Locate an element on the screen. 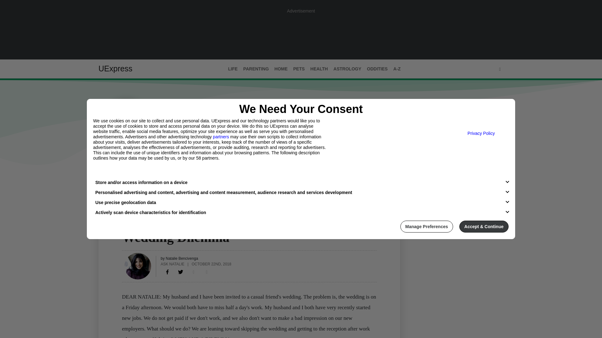 The height and width of the screenshot is (338, 602). HOME is located at coordinates (281, 69).